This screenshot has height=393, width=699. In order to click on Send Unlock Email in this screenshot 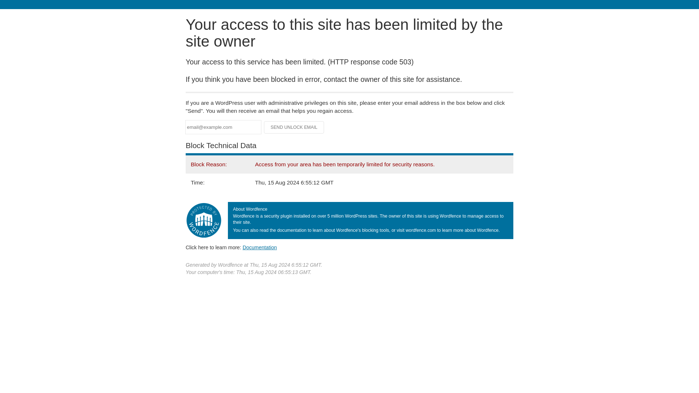, I will do `click(294, 127)`.